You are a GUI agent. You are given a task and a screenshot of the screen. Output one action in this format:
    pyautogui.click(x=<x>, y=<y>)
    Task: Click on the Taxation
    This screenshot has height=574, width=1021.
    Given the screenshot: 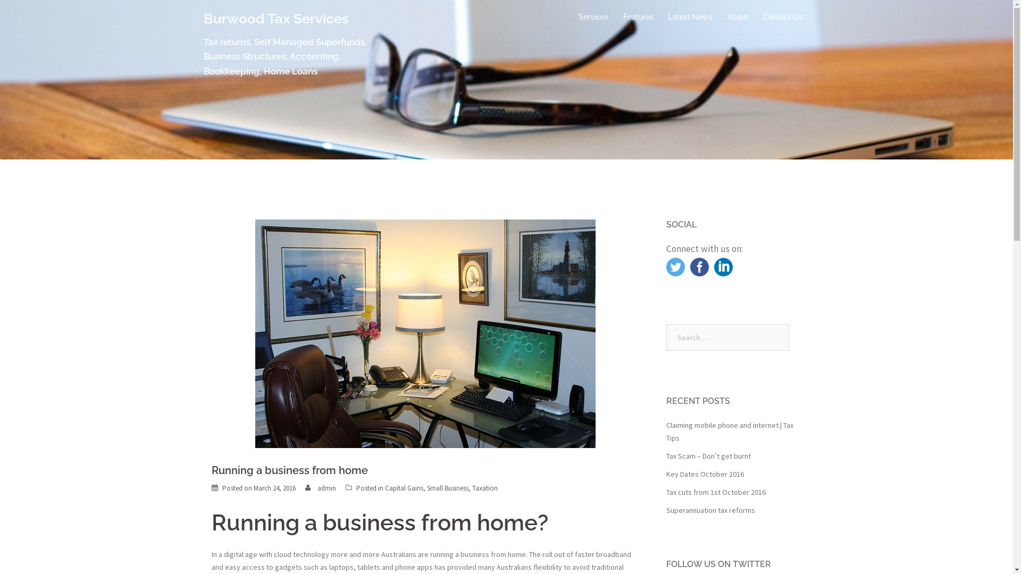 What is the action you would take?
    pyautogui.click(x=485, y=488)
    